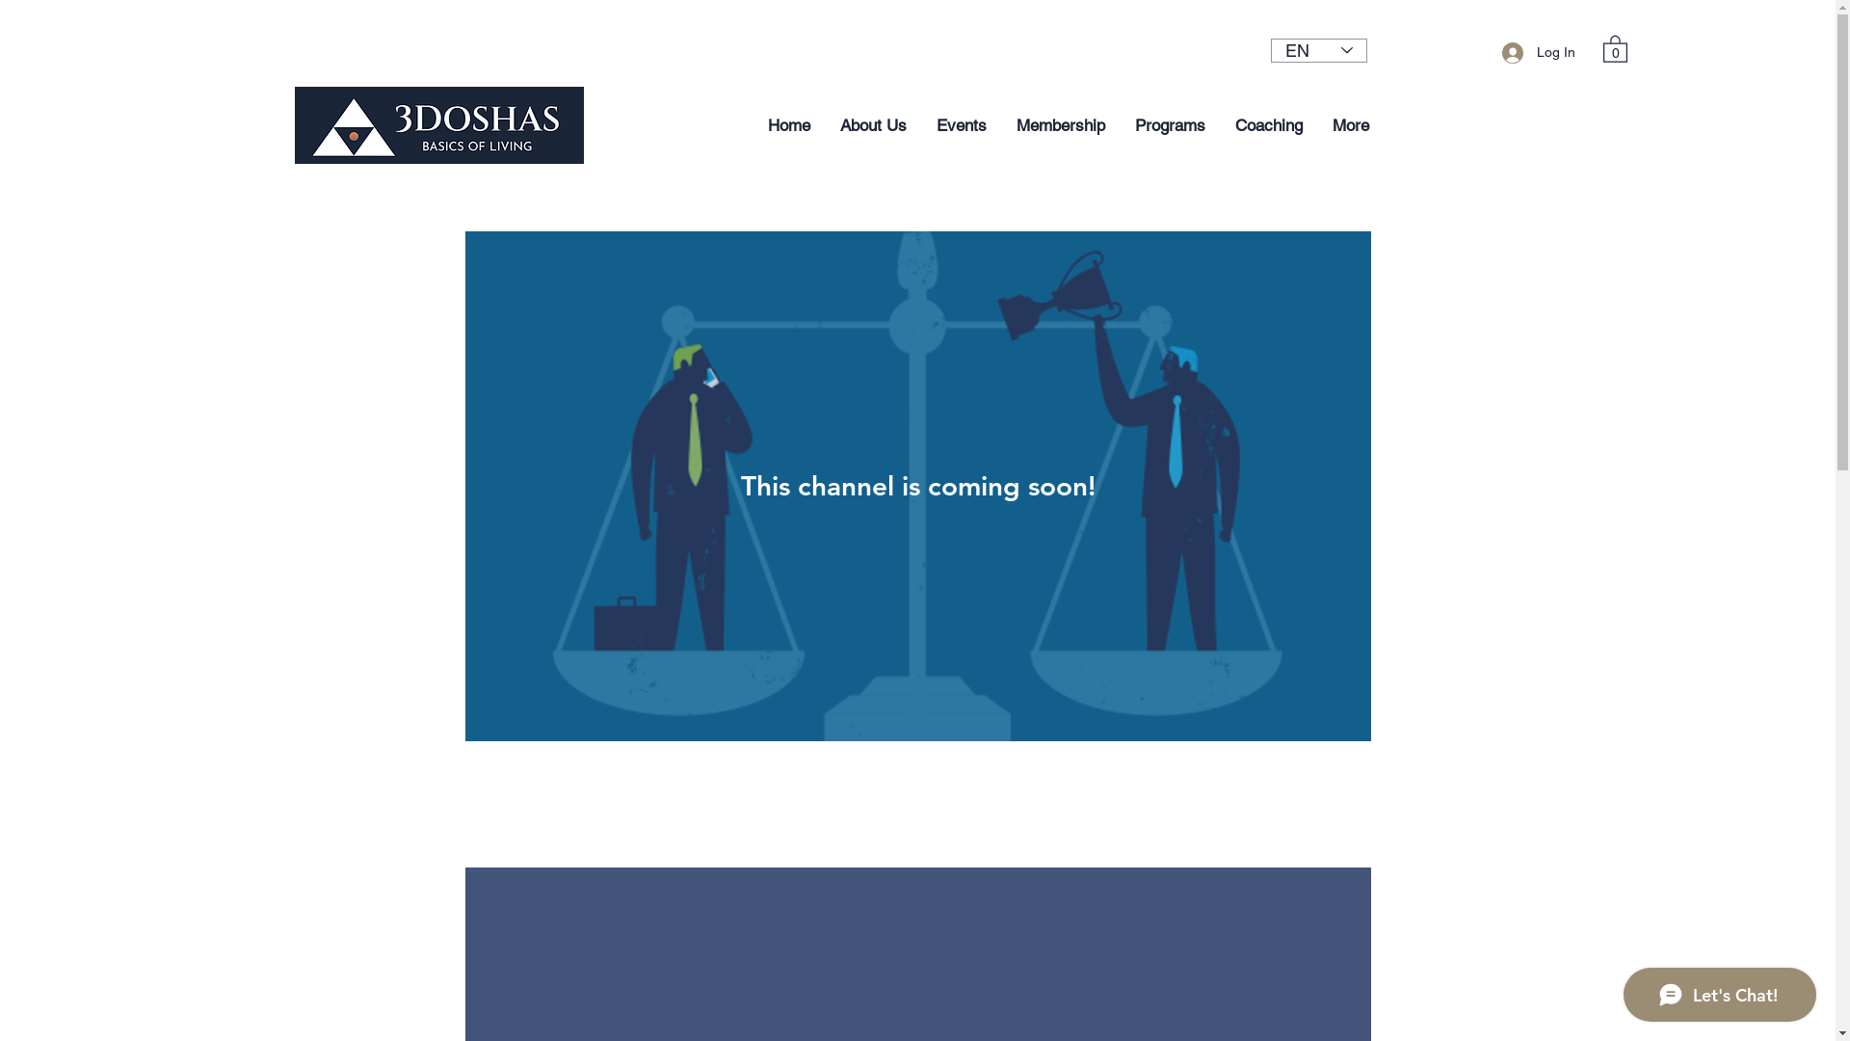 This screenshot has width=1850, height=1041. I want to click on Programs, so click(1170, 125).